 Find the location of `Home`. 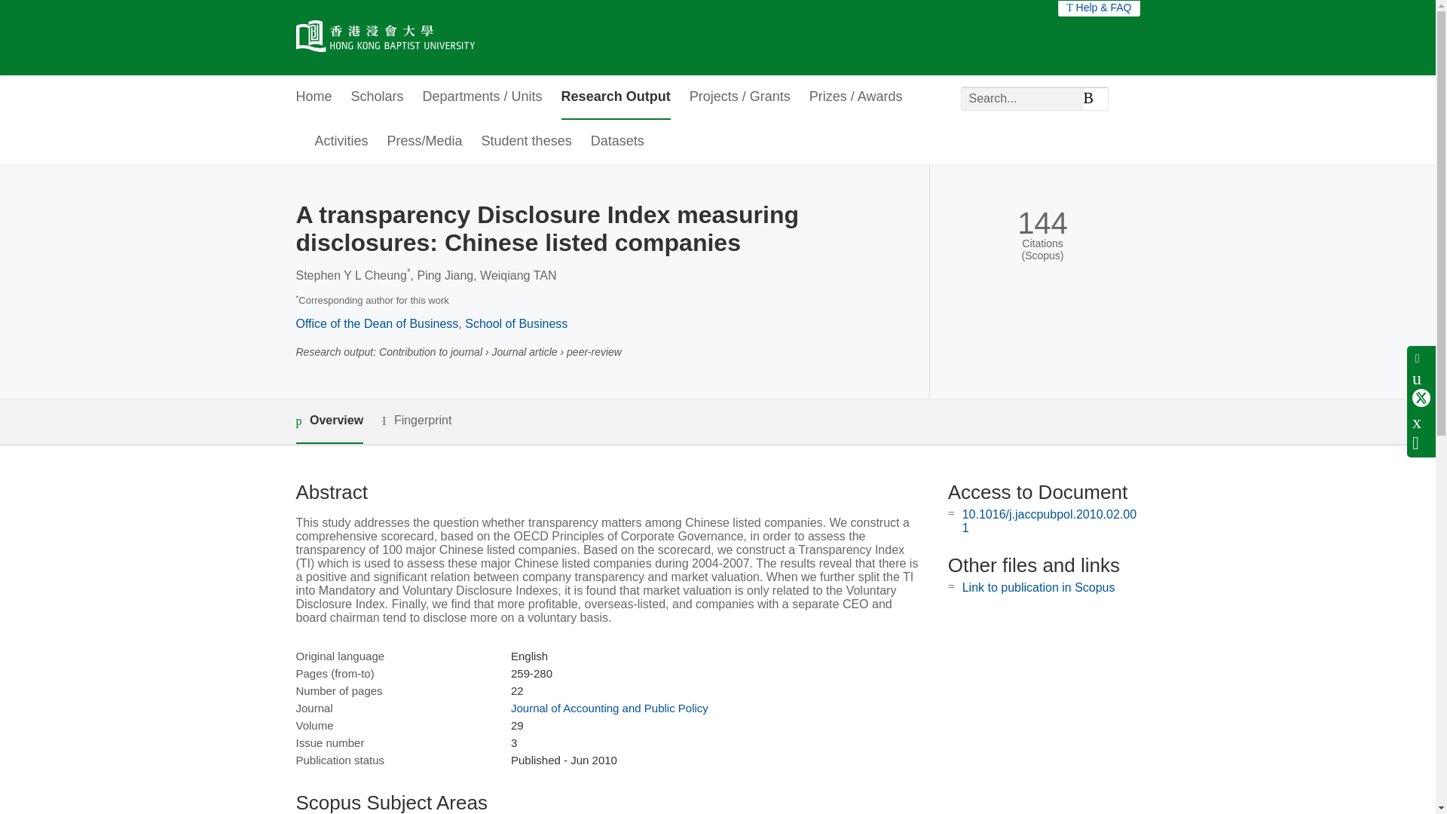

Home is located at coordinates (313, 97).